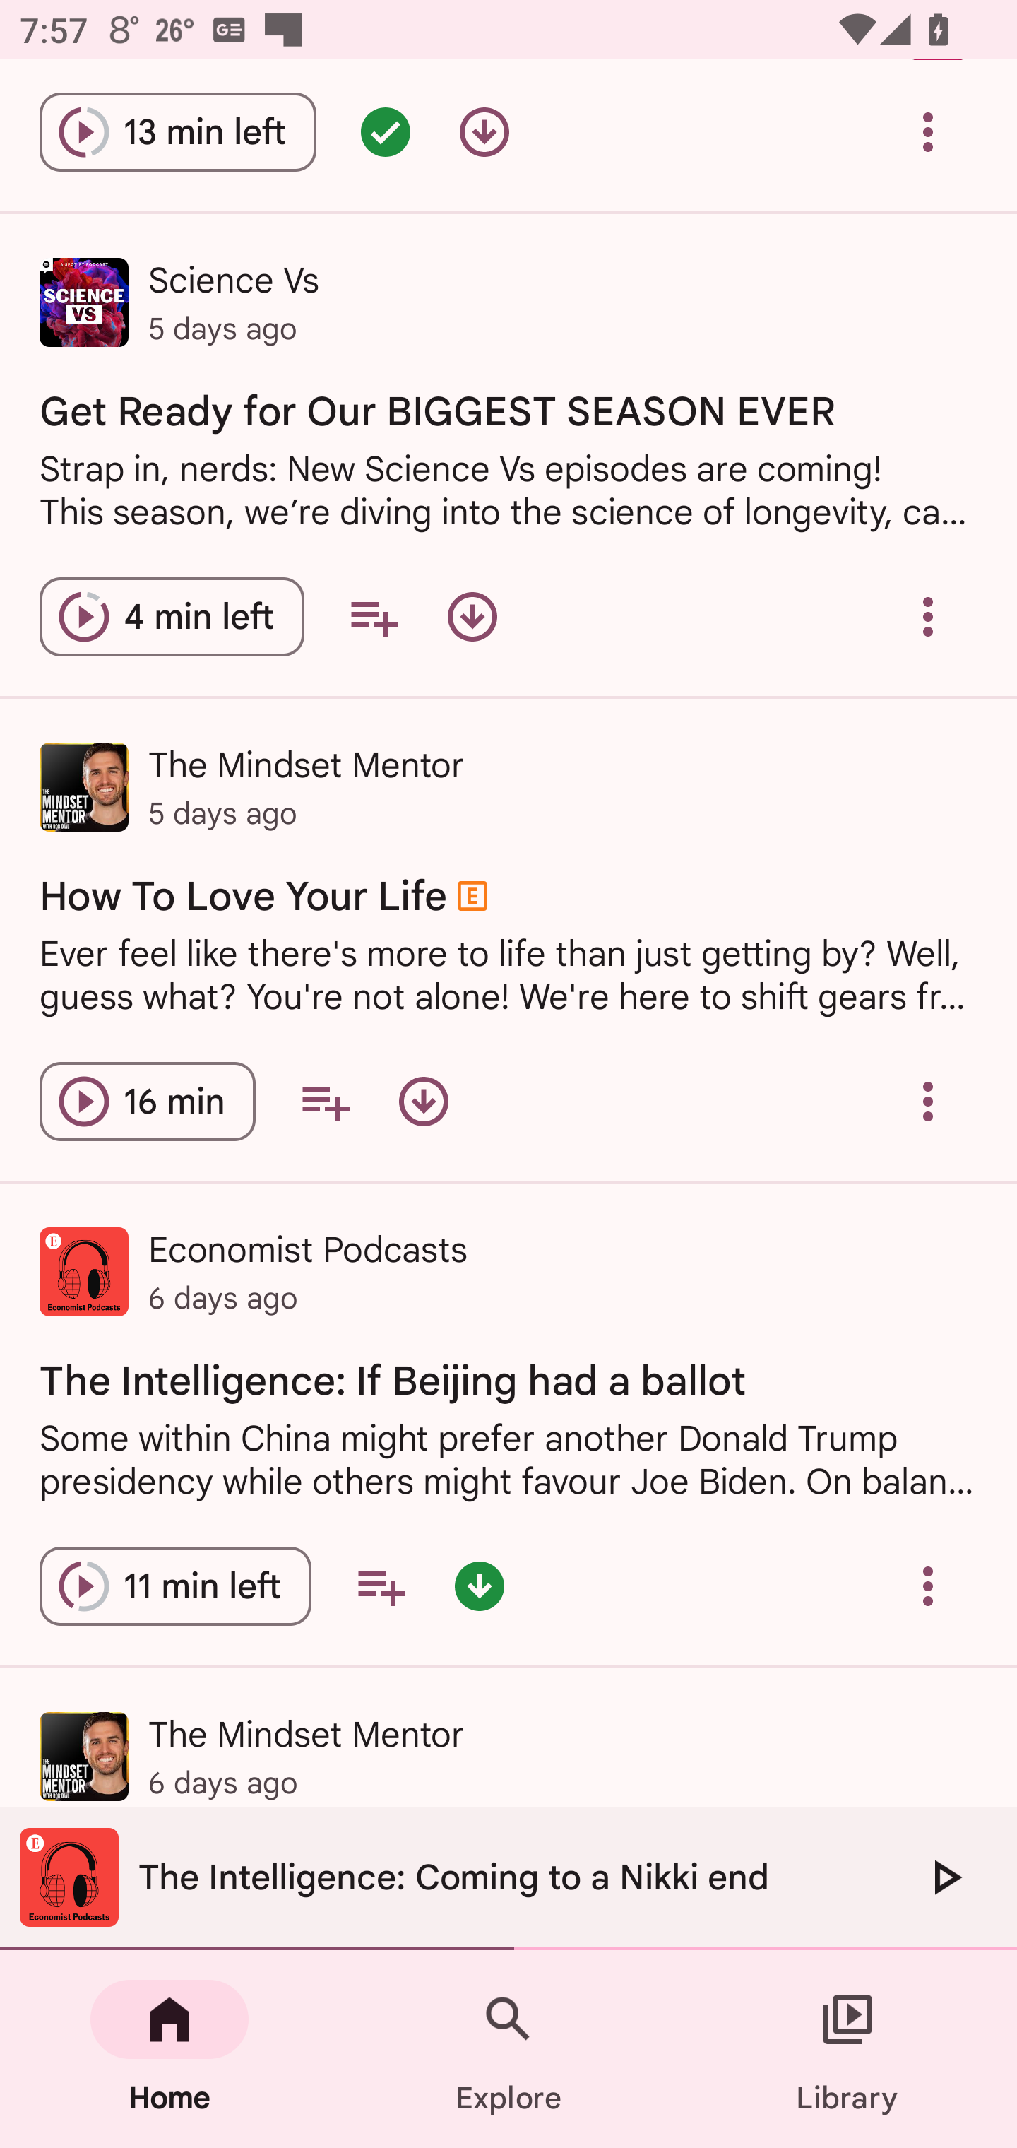 Image resolution: width=1017 pixels, height=2148 pixels. Describe the element at coordinates (423, 1101) in the screenshot. I see `Download episode` at that location.